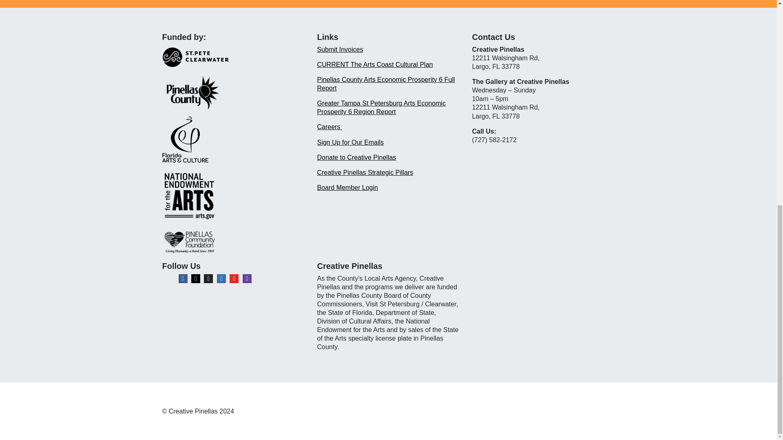 The image size is (783, 440). Describe the element at coordinates (247, 279) in the screenshot. I see `Twitch` at that location.